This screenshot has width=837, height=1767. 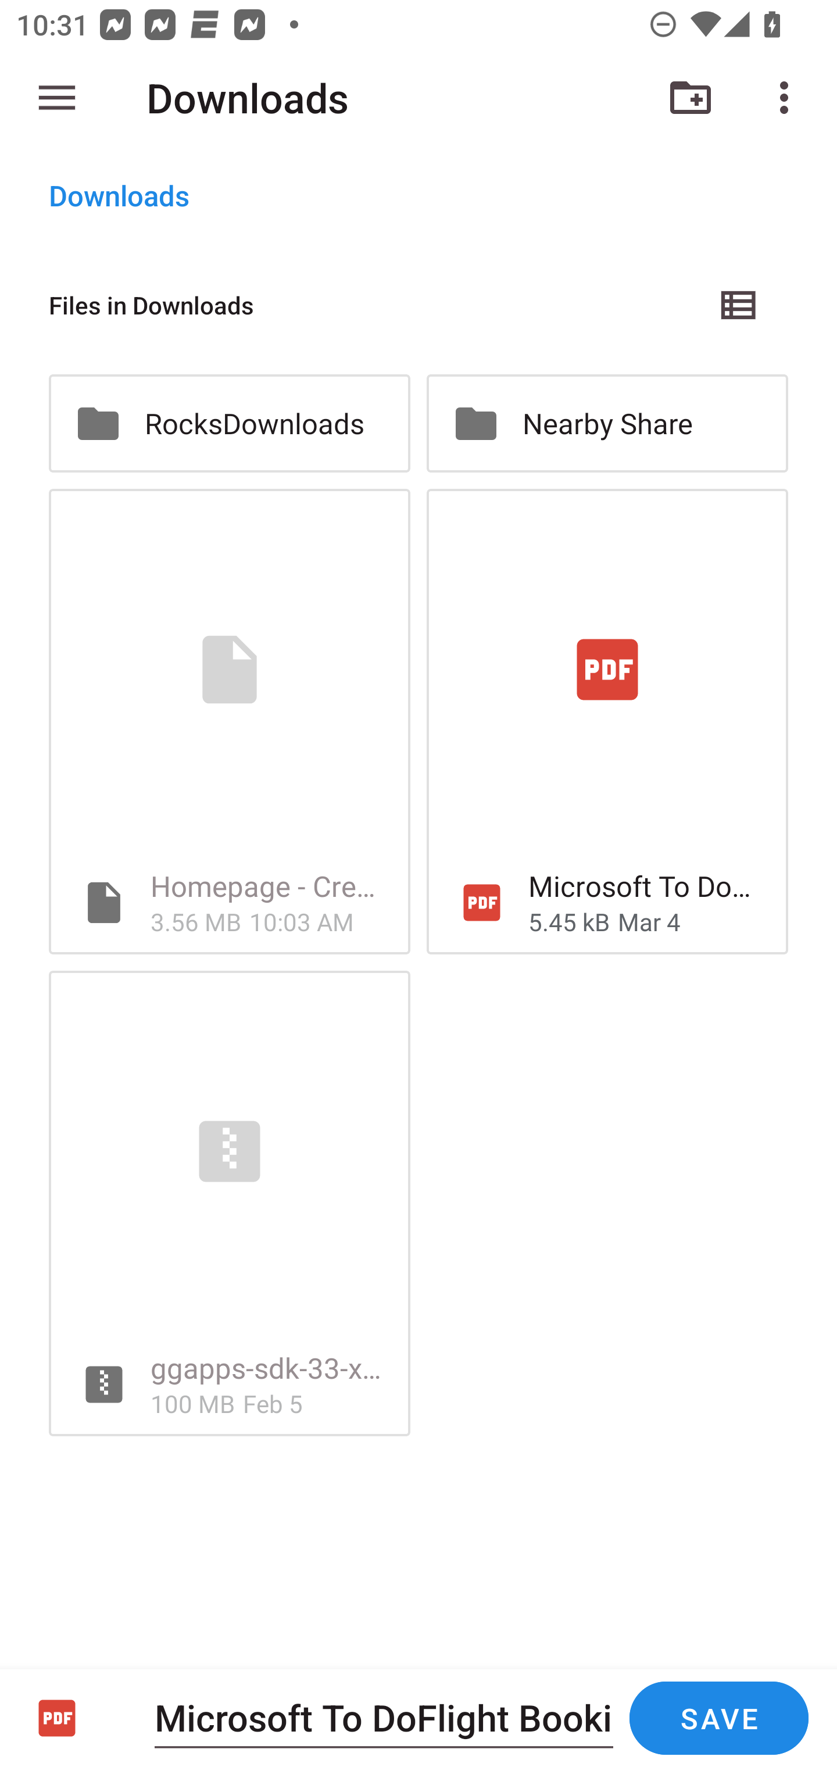 I want to click on Nearby Share, so click(x=607, y=423).